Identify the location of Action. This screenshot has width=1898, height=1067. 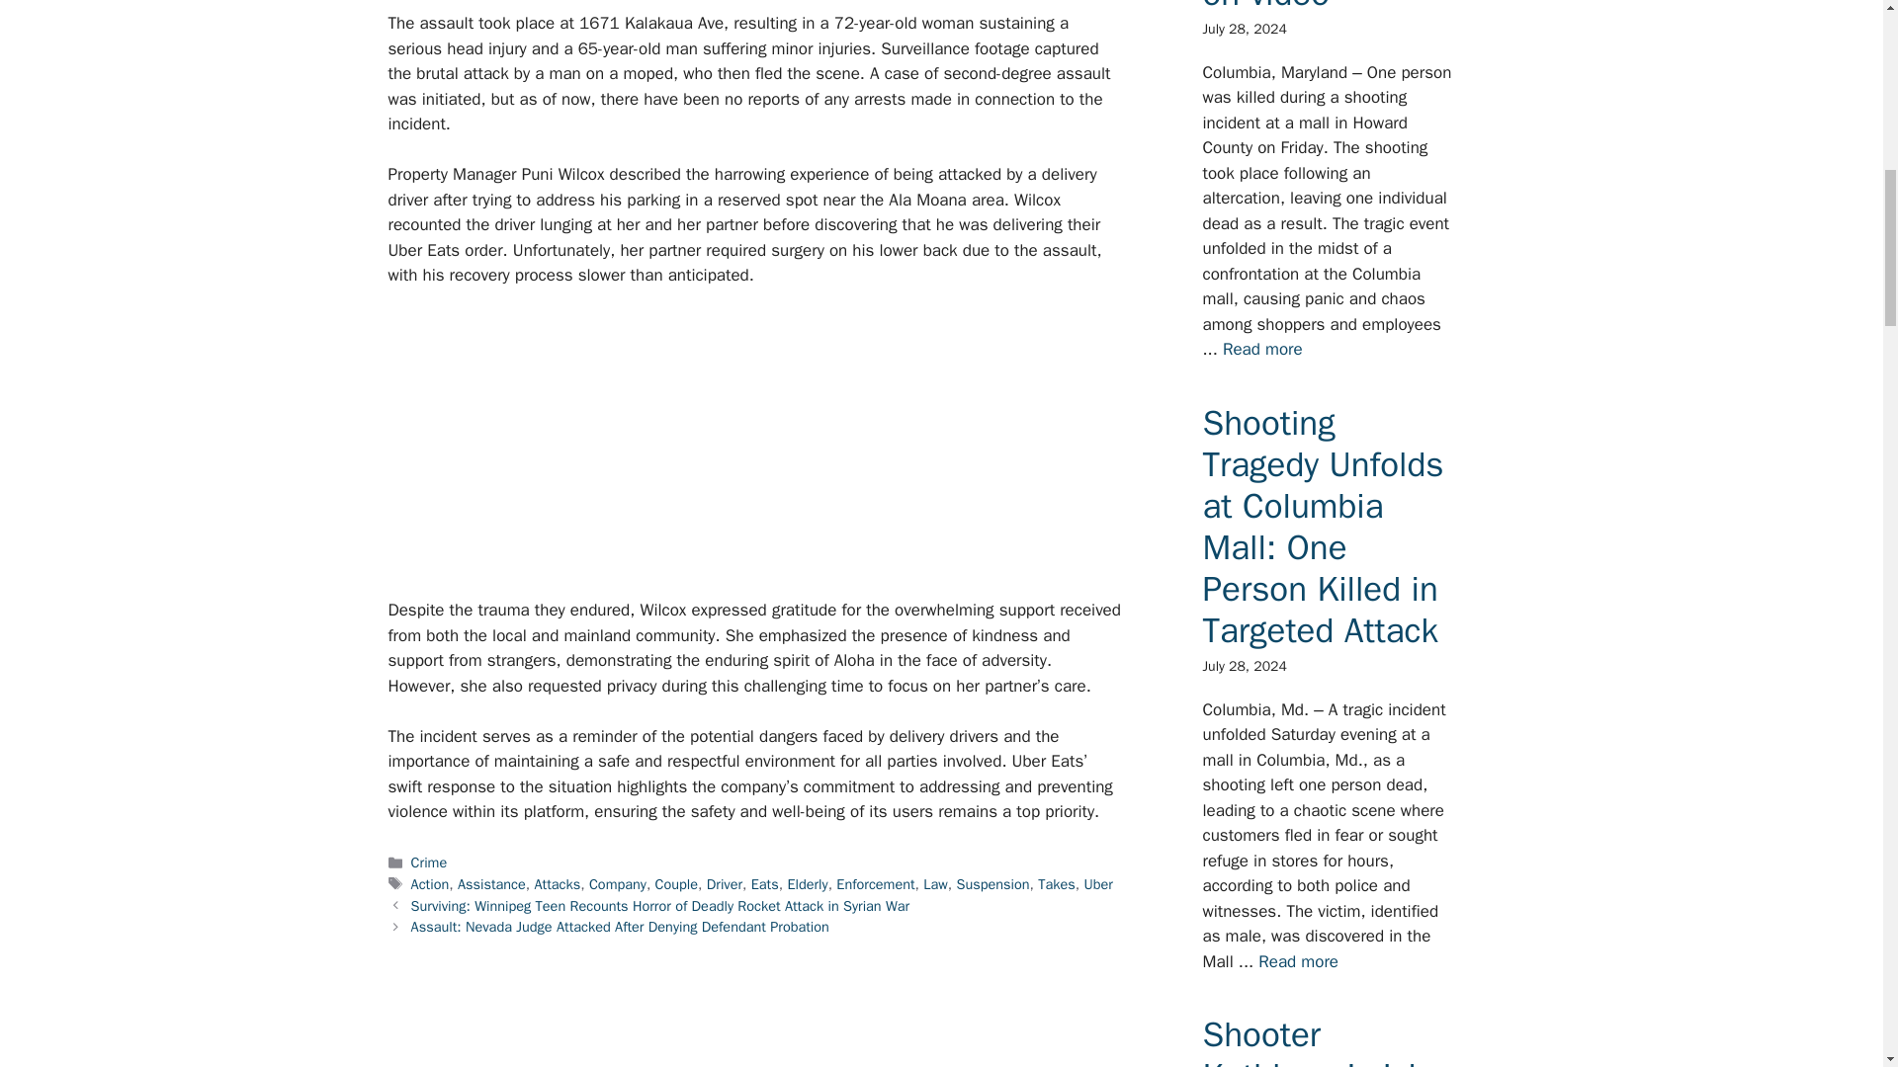
(431, 883).